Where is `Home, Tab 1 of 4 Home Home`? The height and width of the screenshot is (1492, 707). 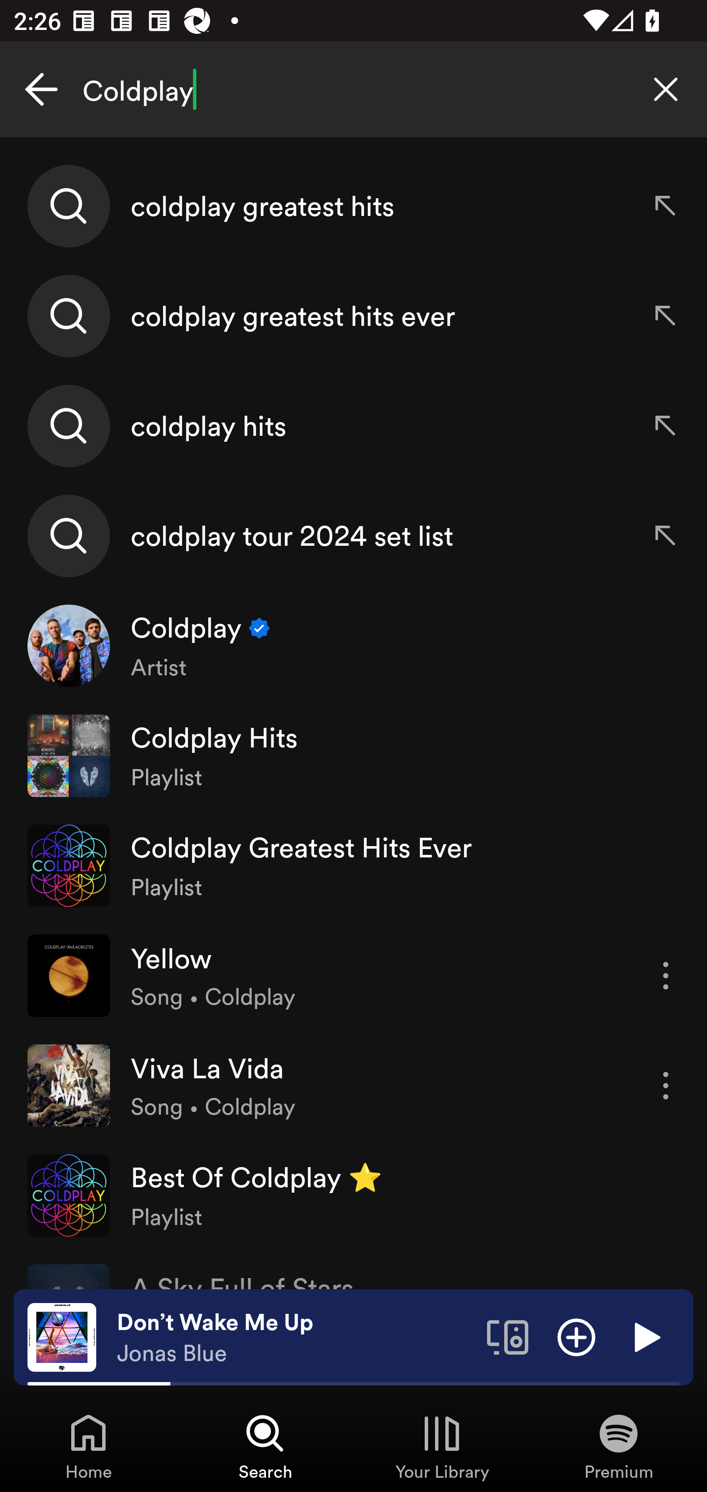
Home, Tab 1 of 4 Home Home is located at coordinates (88, 1446).